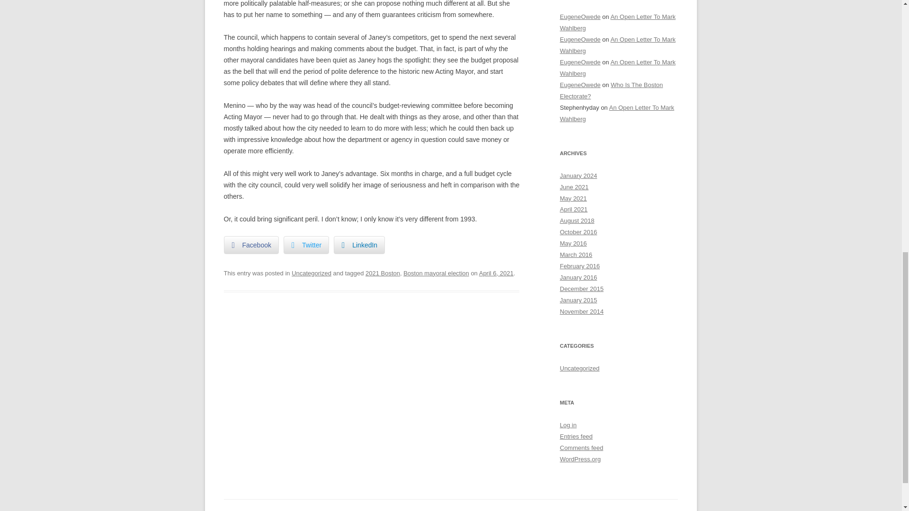 This screenshot has width=909, height=511. I want to click on August 2018, so click(577, 220).